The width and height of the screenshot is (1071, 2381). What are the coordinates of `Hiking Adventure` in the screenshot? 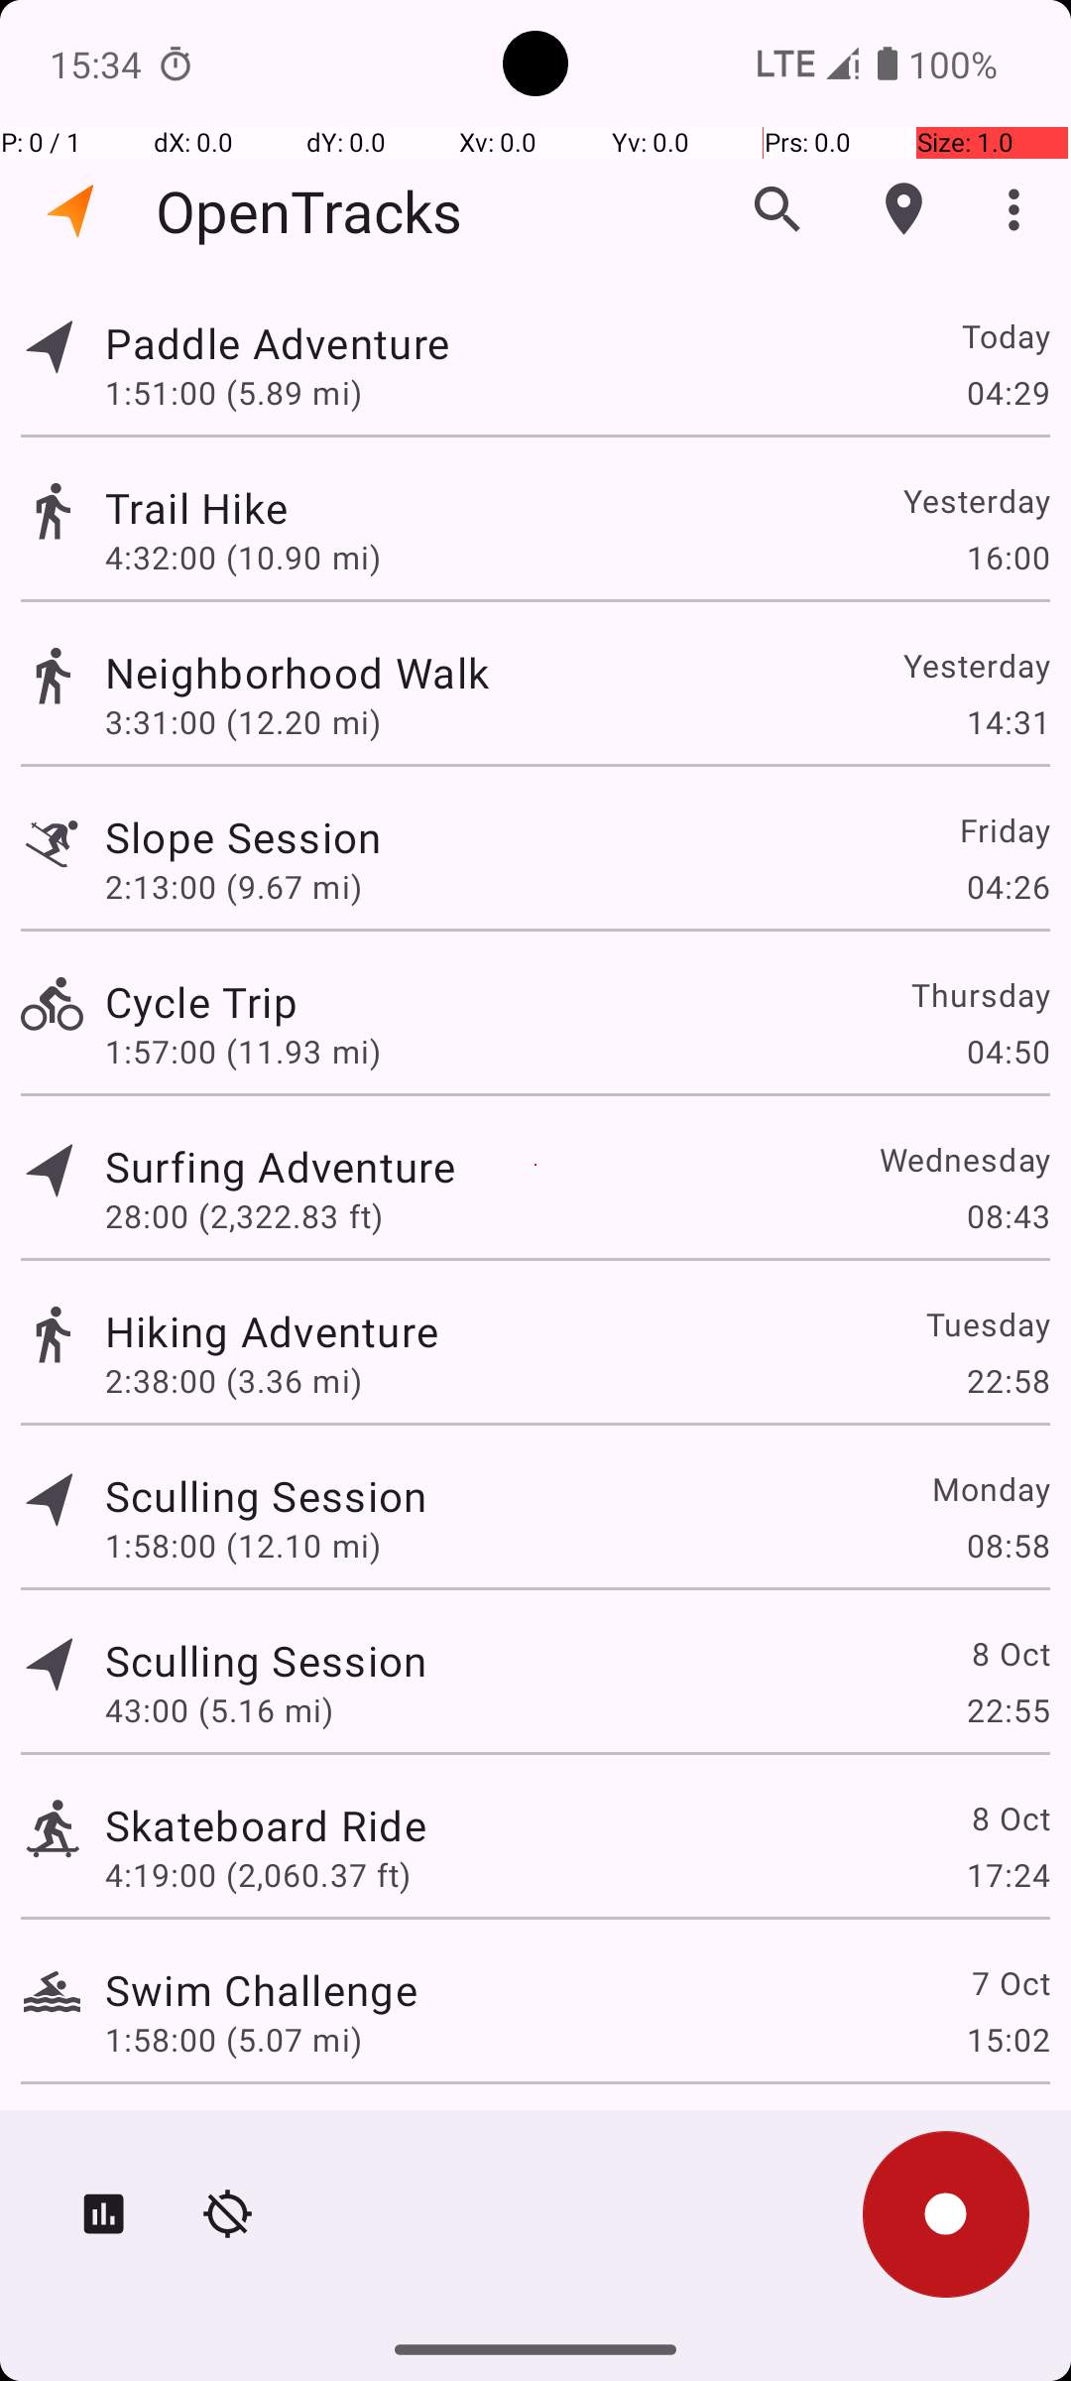 It's located at (272, 1331).